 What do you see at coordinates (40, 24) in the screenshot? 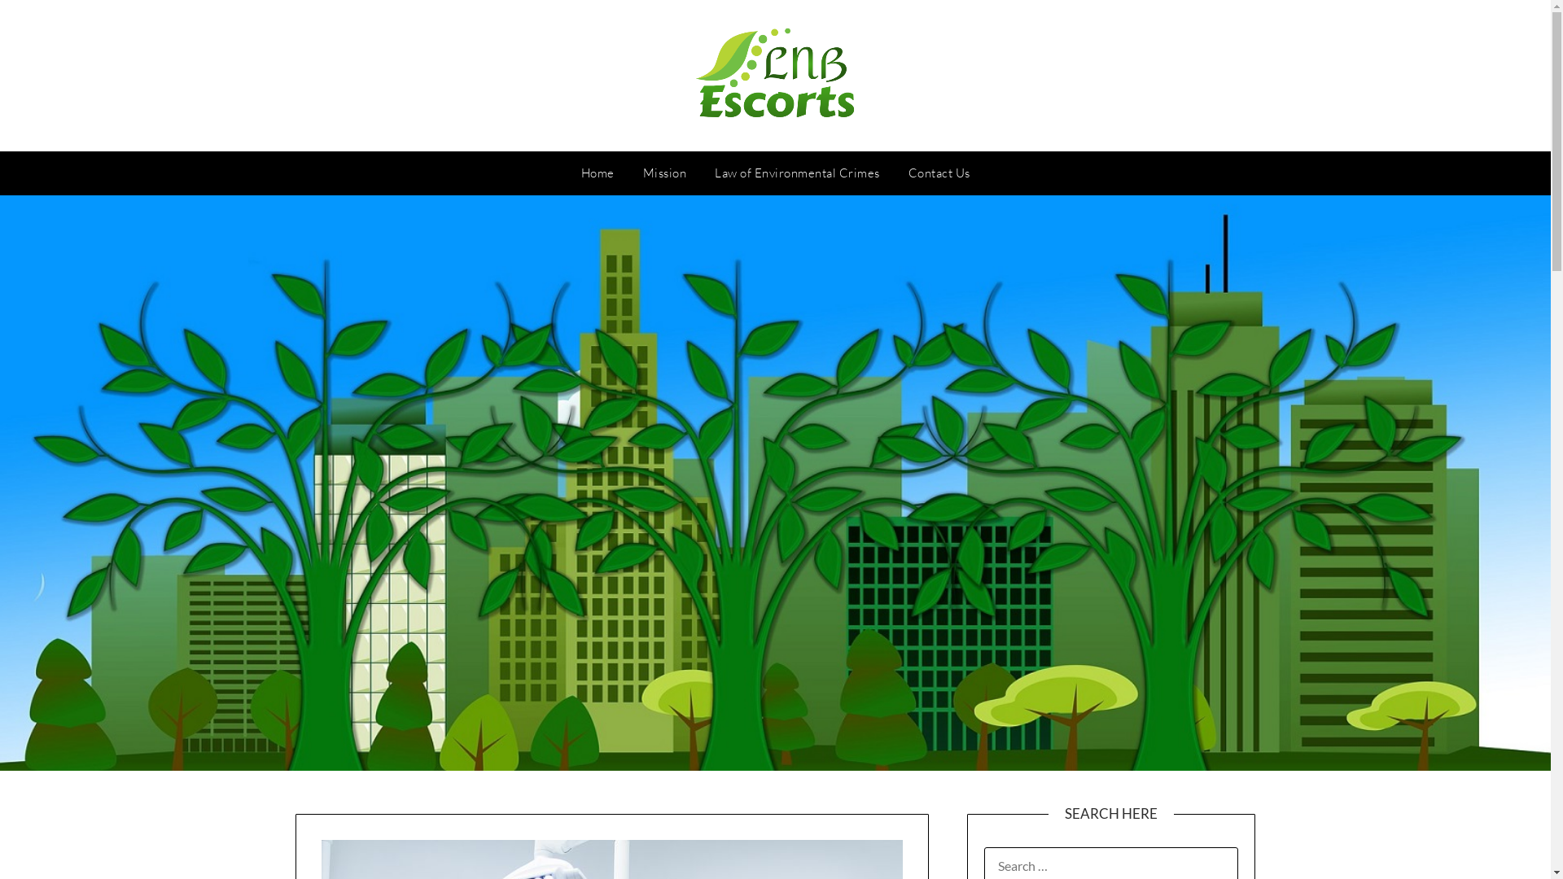
I see `Search` at bounding box center [40, 24].